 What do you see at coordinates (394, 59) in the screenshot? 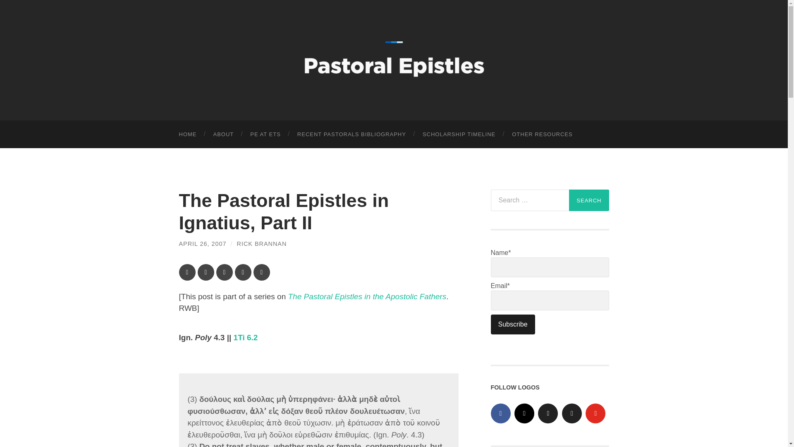
I see `Pastoral Epistles` at bounding box center [394, 59].